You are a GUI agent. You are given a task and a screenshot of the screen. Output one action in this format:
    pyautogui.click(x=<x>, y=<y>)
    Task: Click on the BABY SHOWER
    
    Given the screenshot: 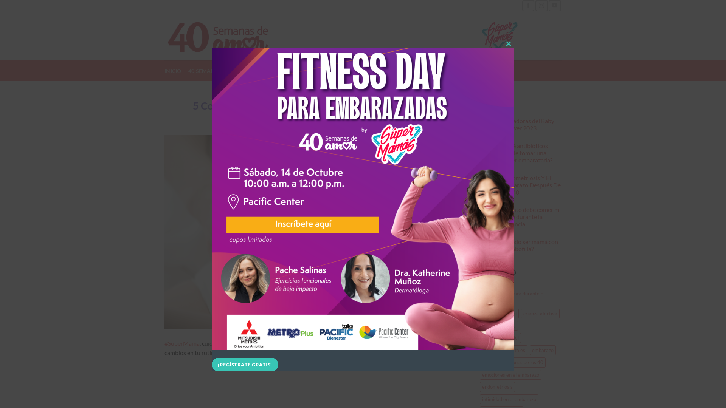 What is the action you would take?
    pyautogui.click(x=411, y=71)
    